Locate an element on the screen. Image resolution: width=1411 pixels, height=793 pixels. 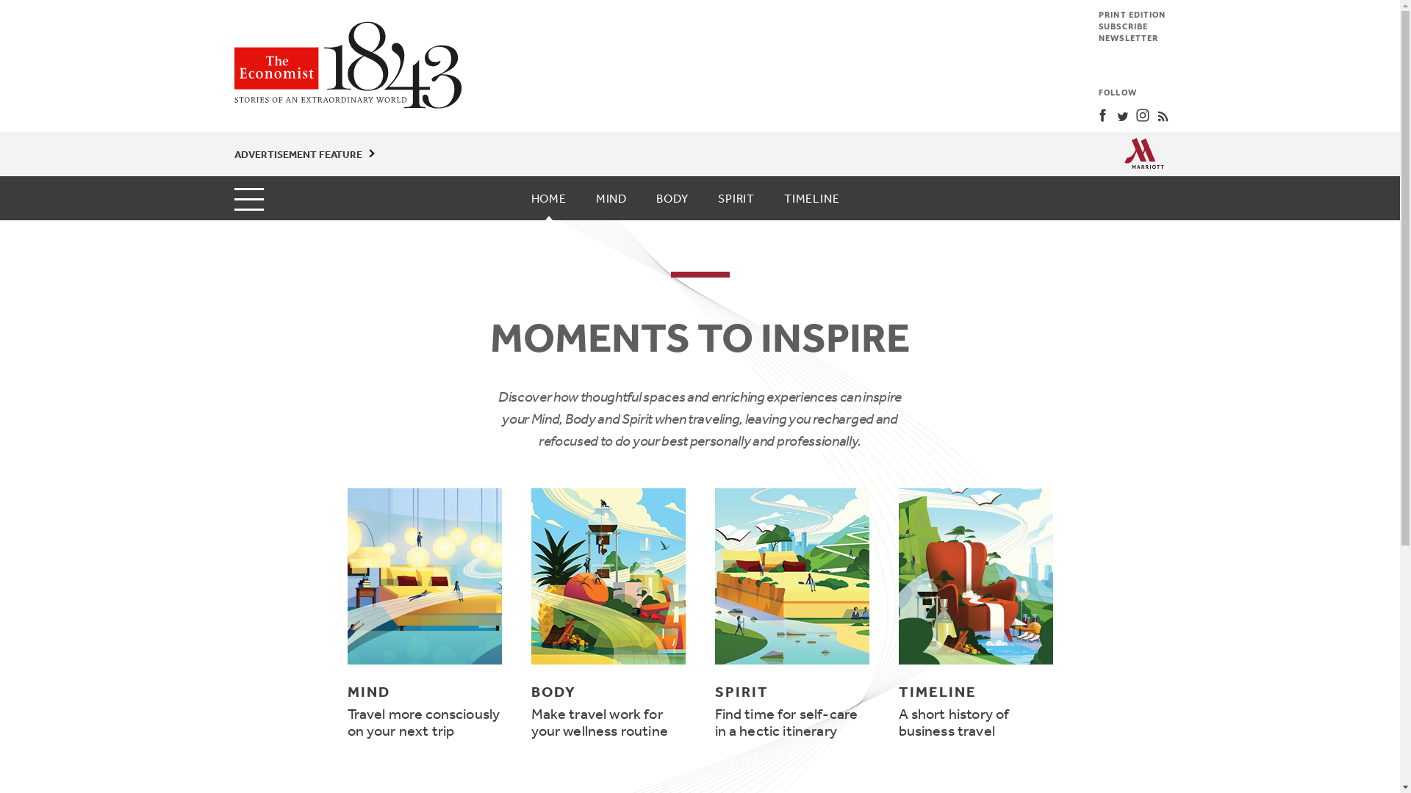
SPIRIT
Find time for self-care in a hectic itinerary is located at coordinates (791, 614).